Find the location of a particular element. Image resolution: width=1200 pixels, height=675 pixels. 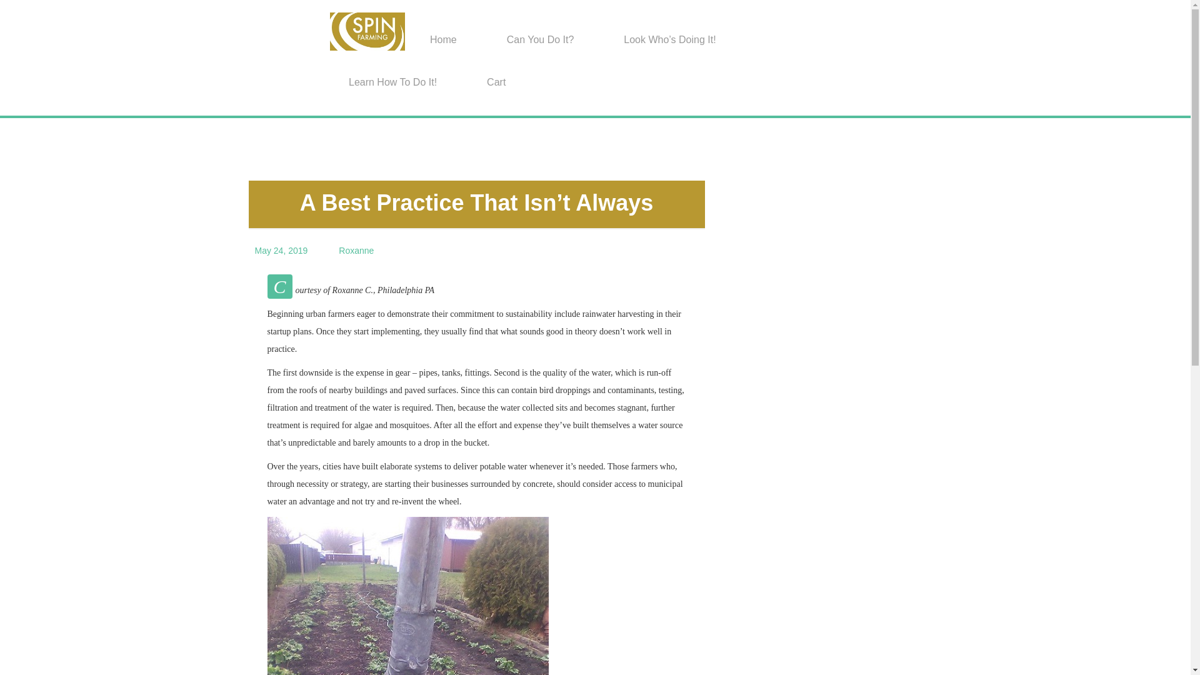

May 24, 2019 is located at coordinates (281, 251).